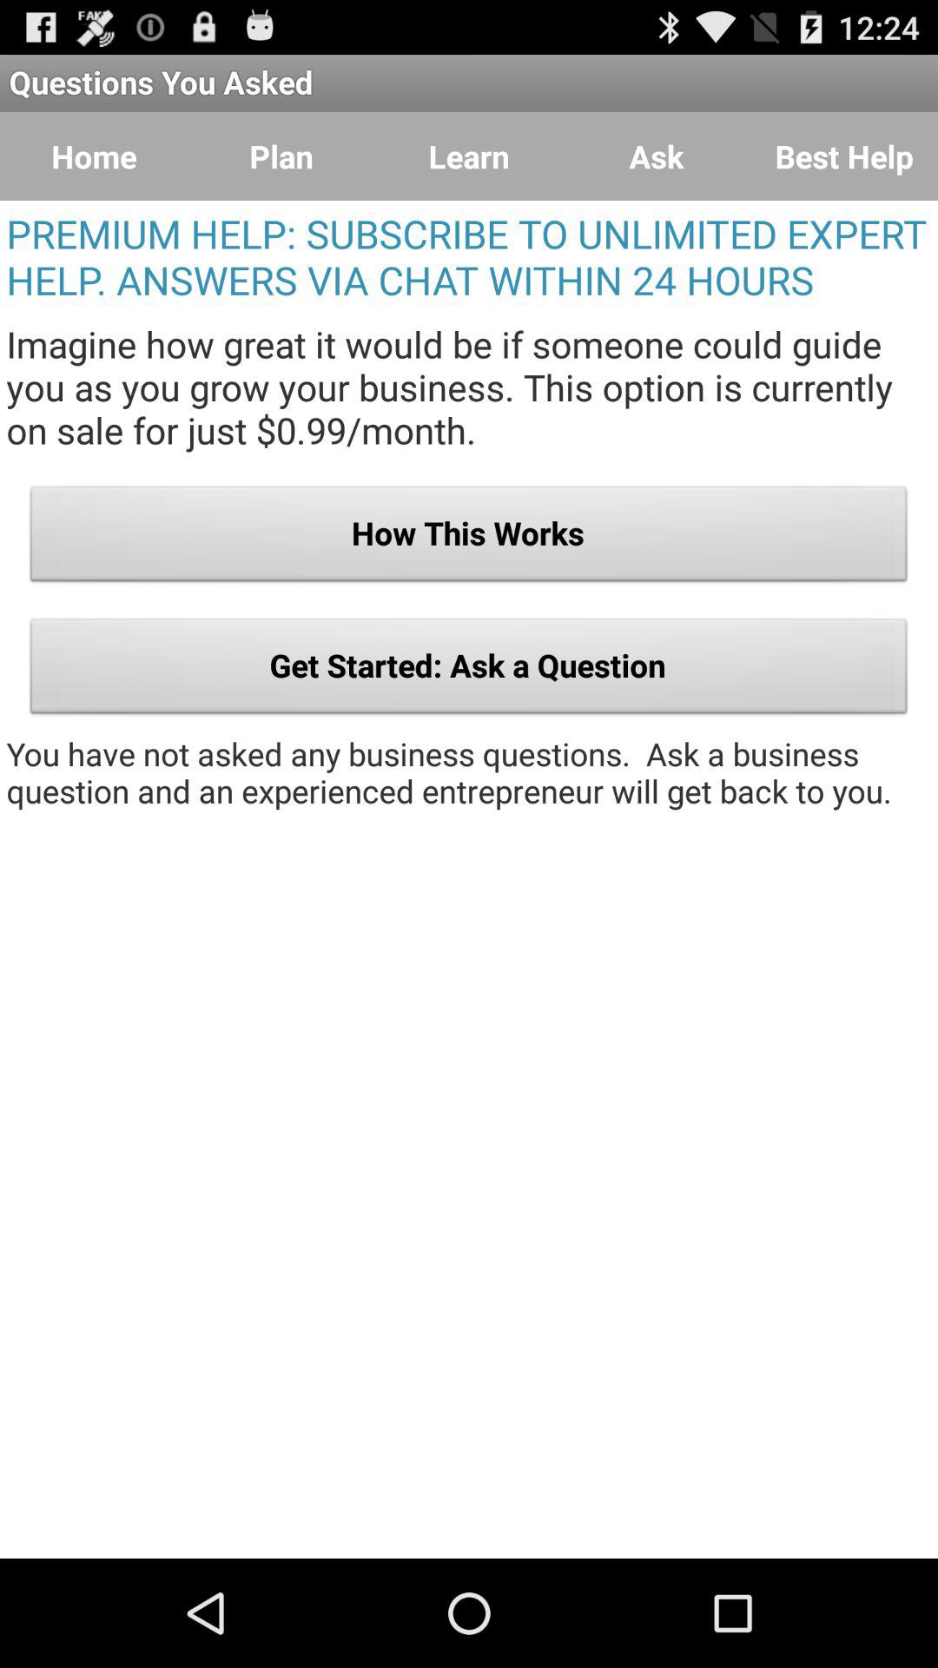 The image size is (938, 1668). What do you see at coordinates (281, 156) in the screenshot?
I see `open icon next to home item` at bounding box center [281, 156].